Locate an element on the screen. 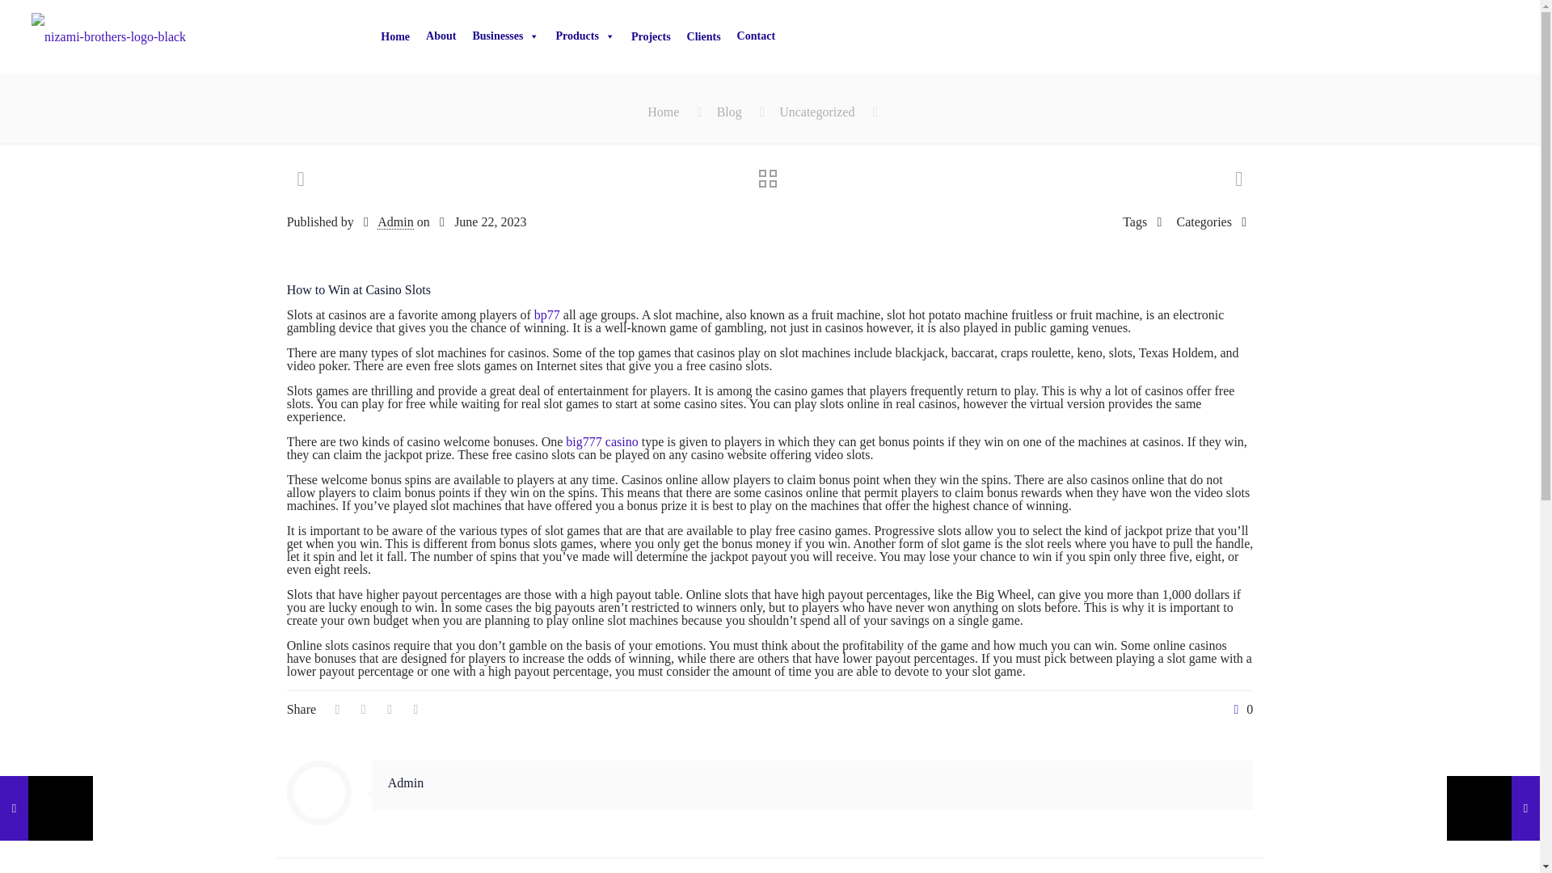 This screenshot has width=1552, height=873. Admin is located at coordinates (394, 221).